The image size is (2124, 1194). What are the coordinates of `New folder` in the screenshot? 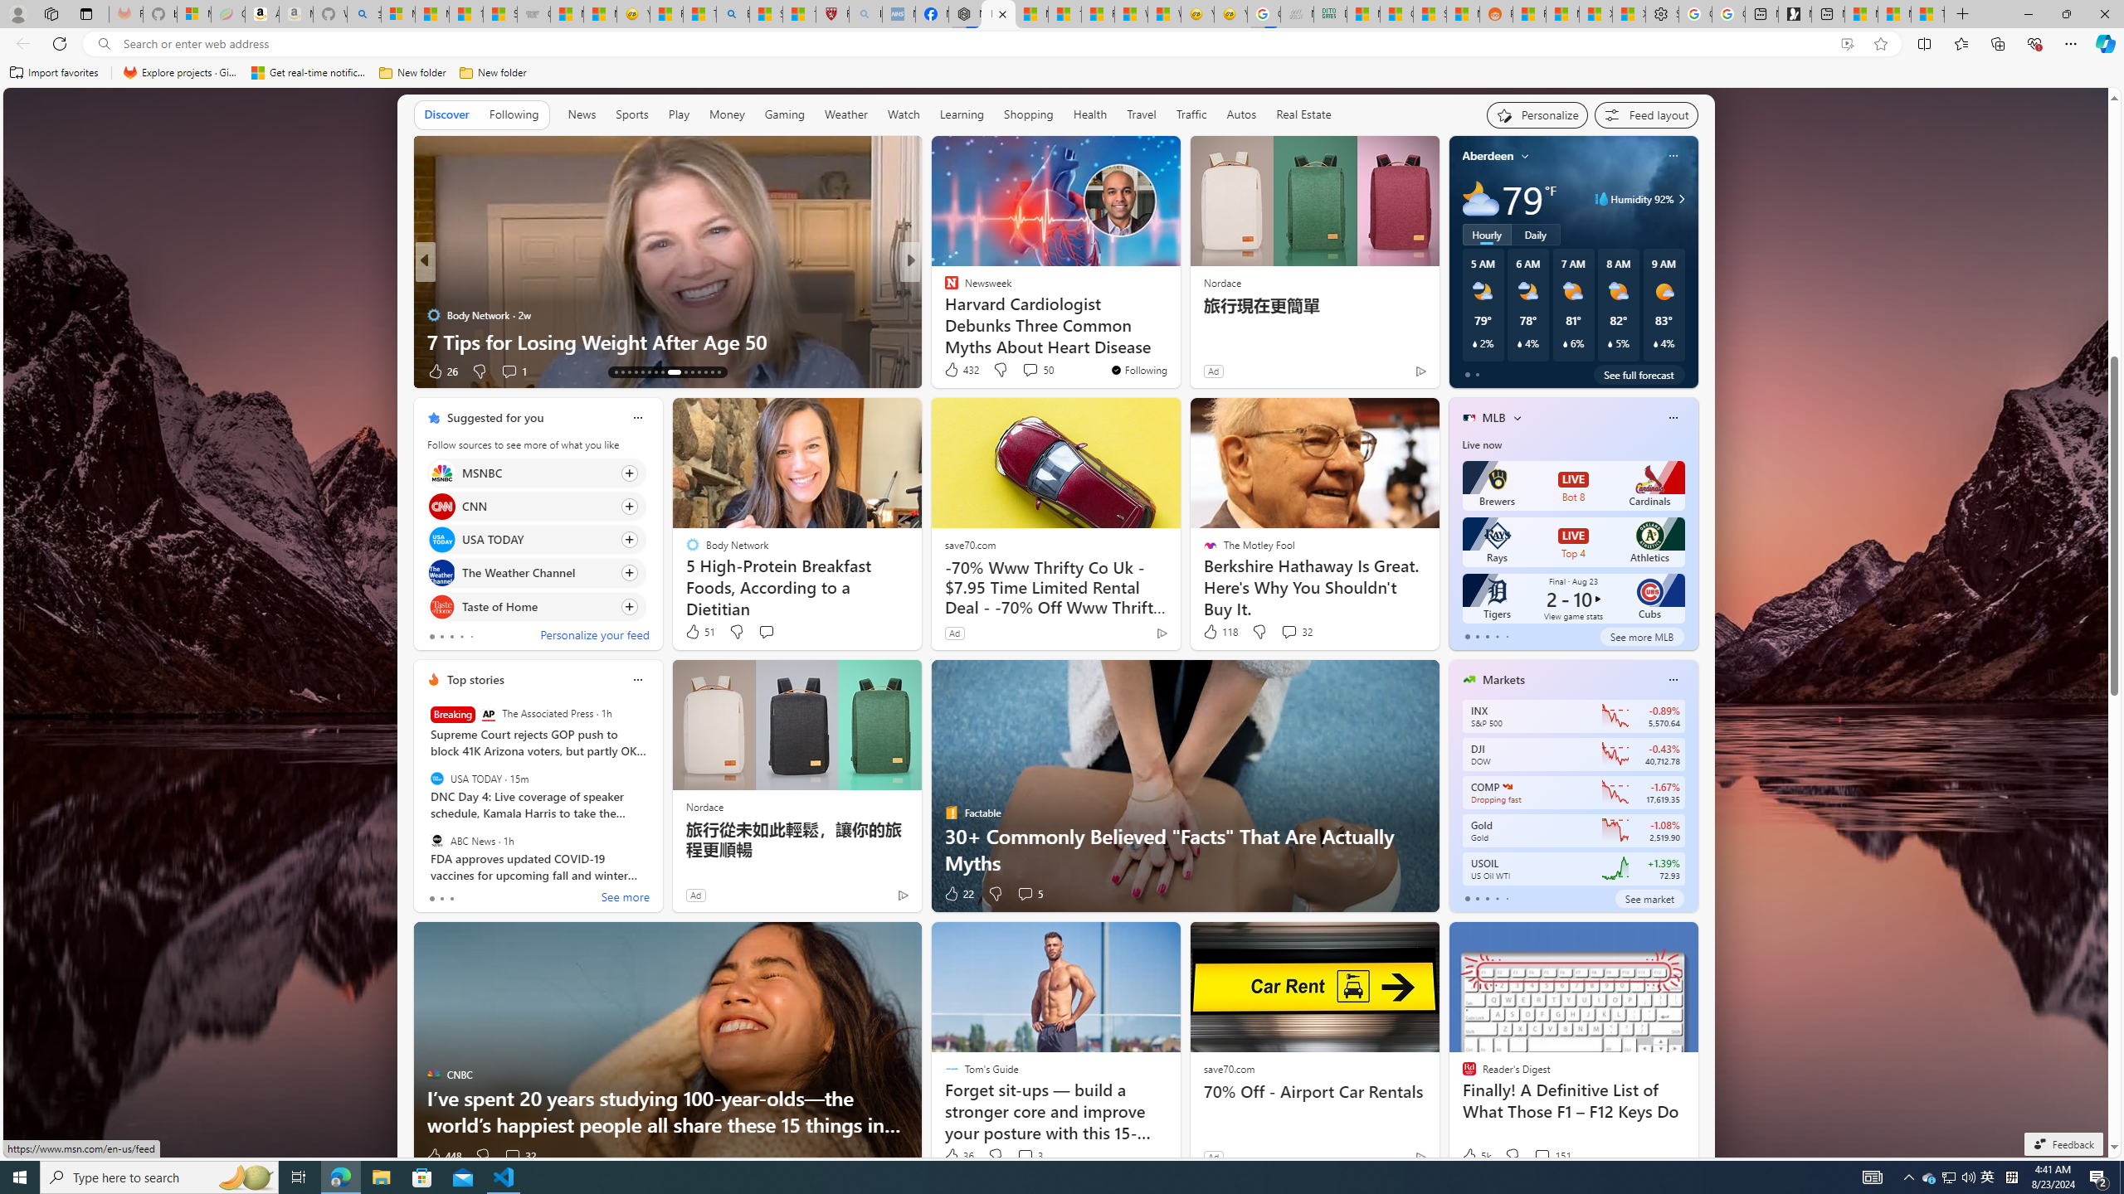 It's located at (493, 73).